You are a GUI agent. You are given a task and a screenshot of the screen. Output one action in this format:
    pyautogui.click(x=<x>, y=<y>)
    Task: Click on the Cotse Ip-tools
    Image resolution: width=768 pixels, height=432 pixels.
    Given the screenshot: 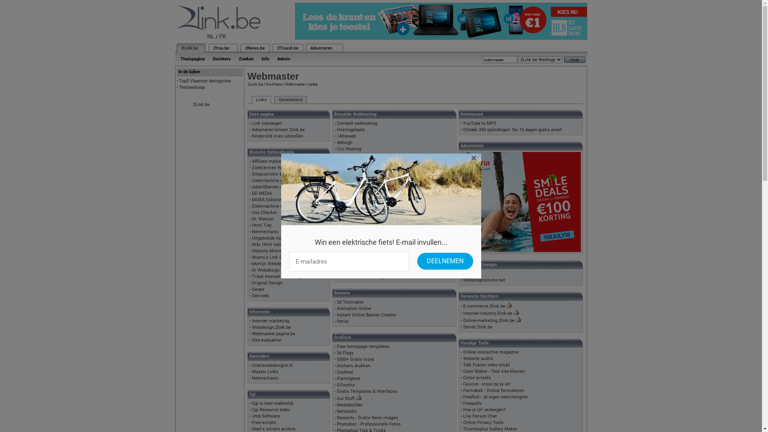 What is the action you would take?
    pyautogui.click(x=477, y=378)
    